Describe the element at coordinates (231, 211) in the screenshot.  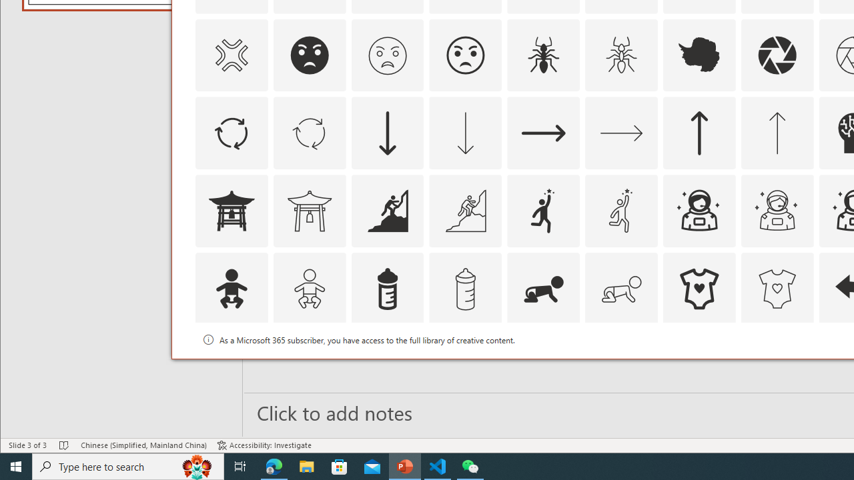
I see `AutomationID: Icons_AsianTemple1` at that location.